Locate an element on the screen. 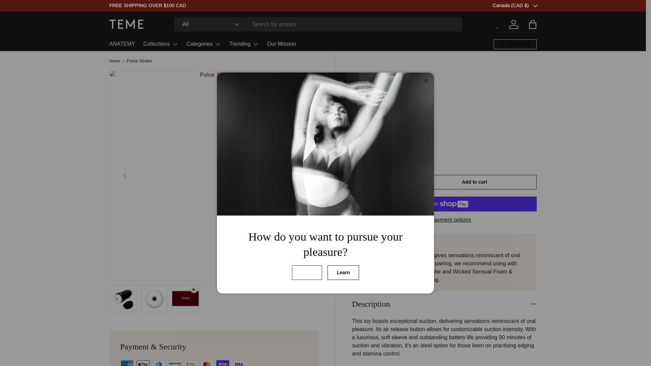  Skip to content is located at coordinates (31, 9).